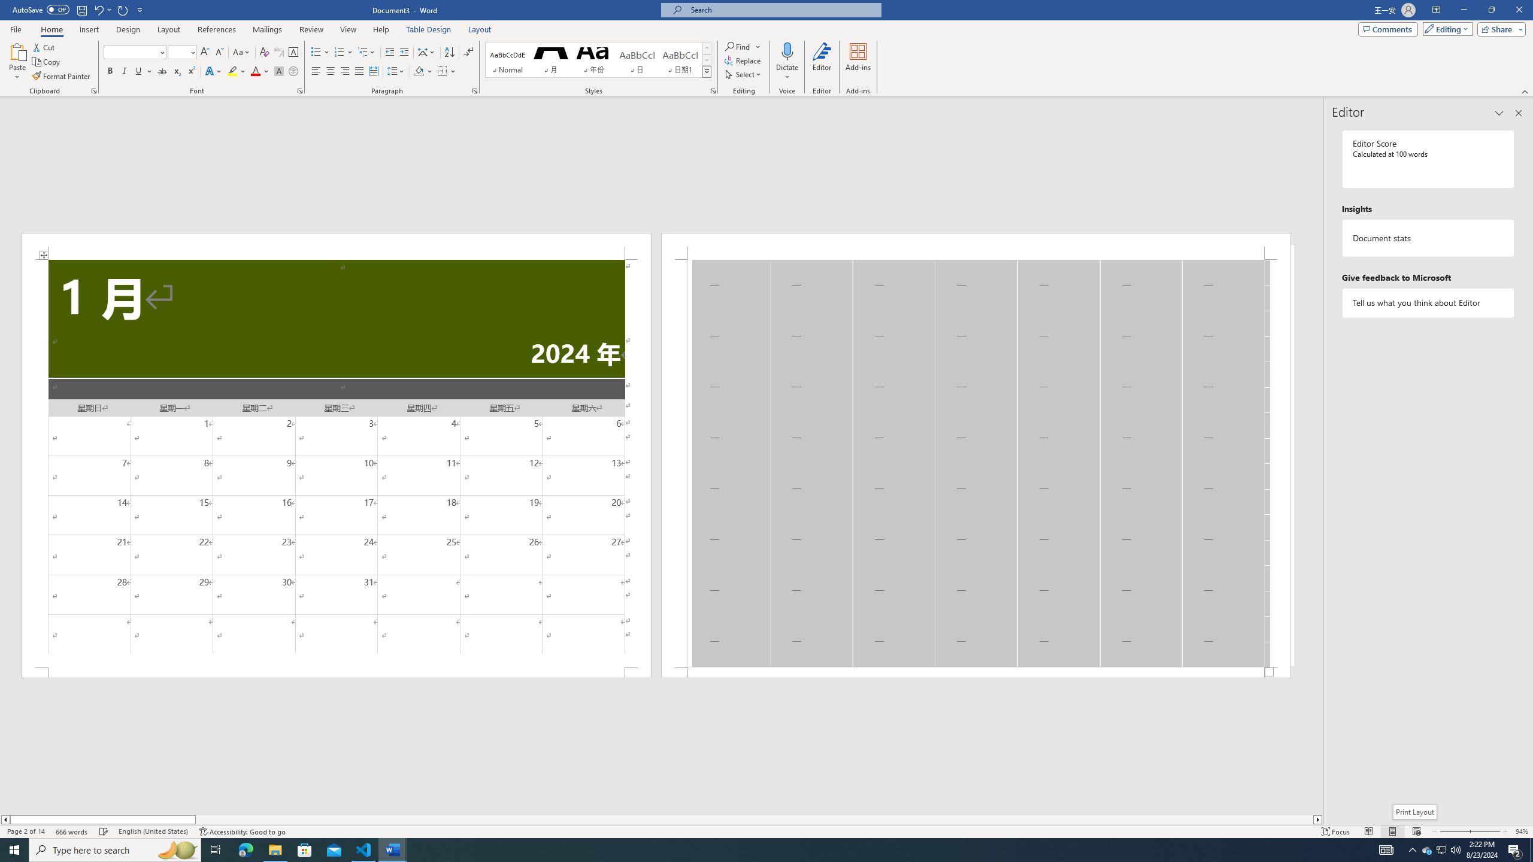 This screenshot has width=1533, height=862. I want to click on Justify, so click(359, 72).